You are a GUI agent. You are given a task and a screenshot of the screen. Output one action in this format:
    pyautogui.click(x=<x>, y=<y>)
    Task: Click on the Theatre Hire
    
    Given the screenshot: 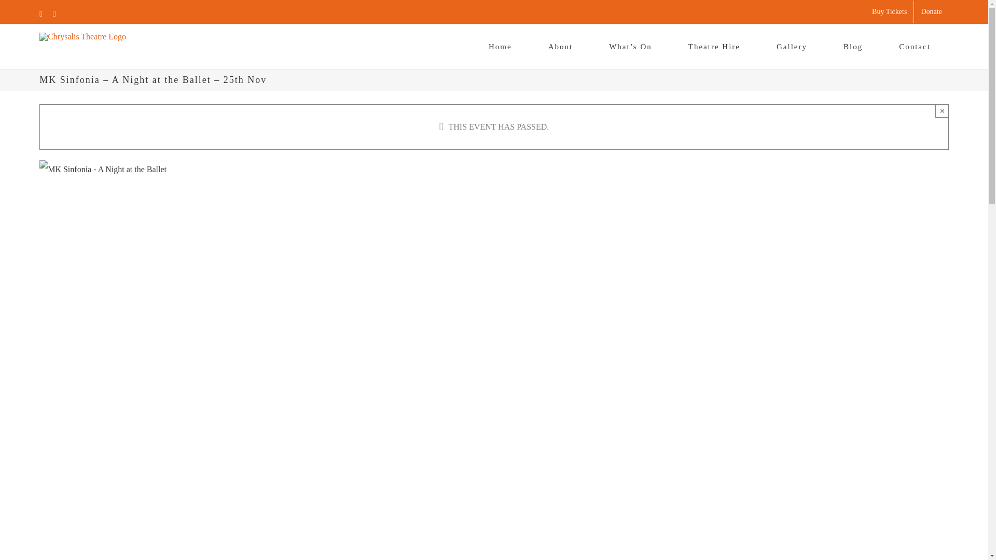 What is the action you would take?
    pyautogui.click(x=714, y=47)
    